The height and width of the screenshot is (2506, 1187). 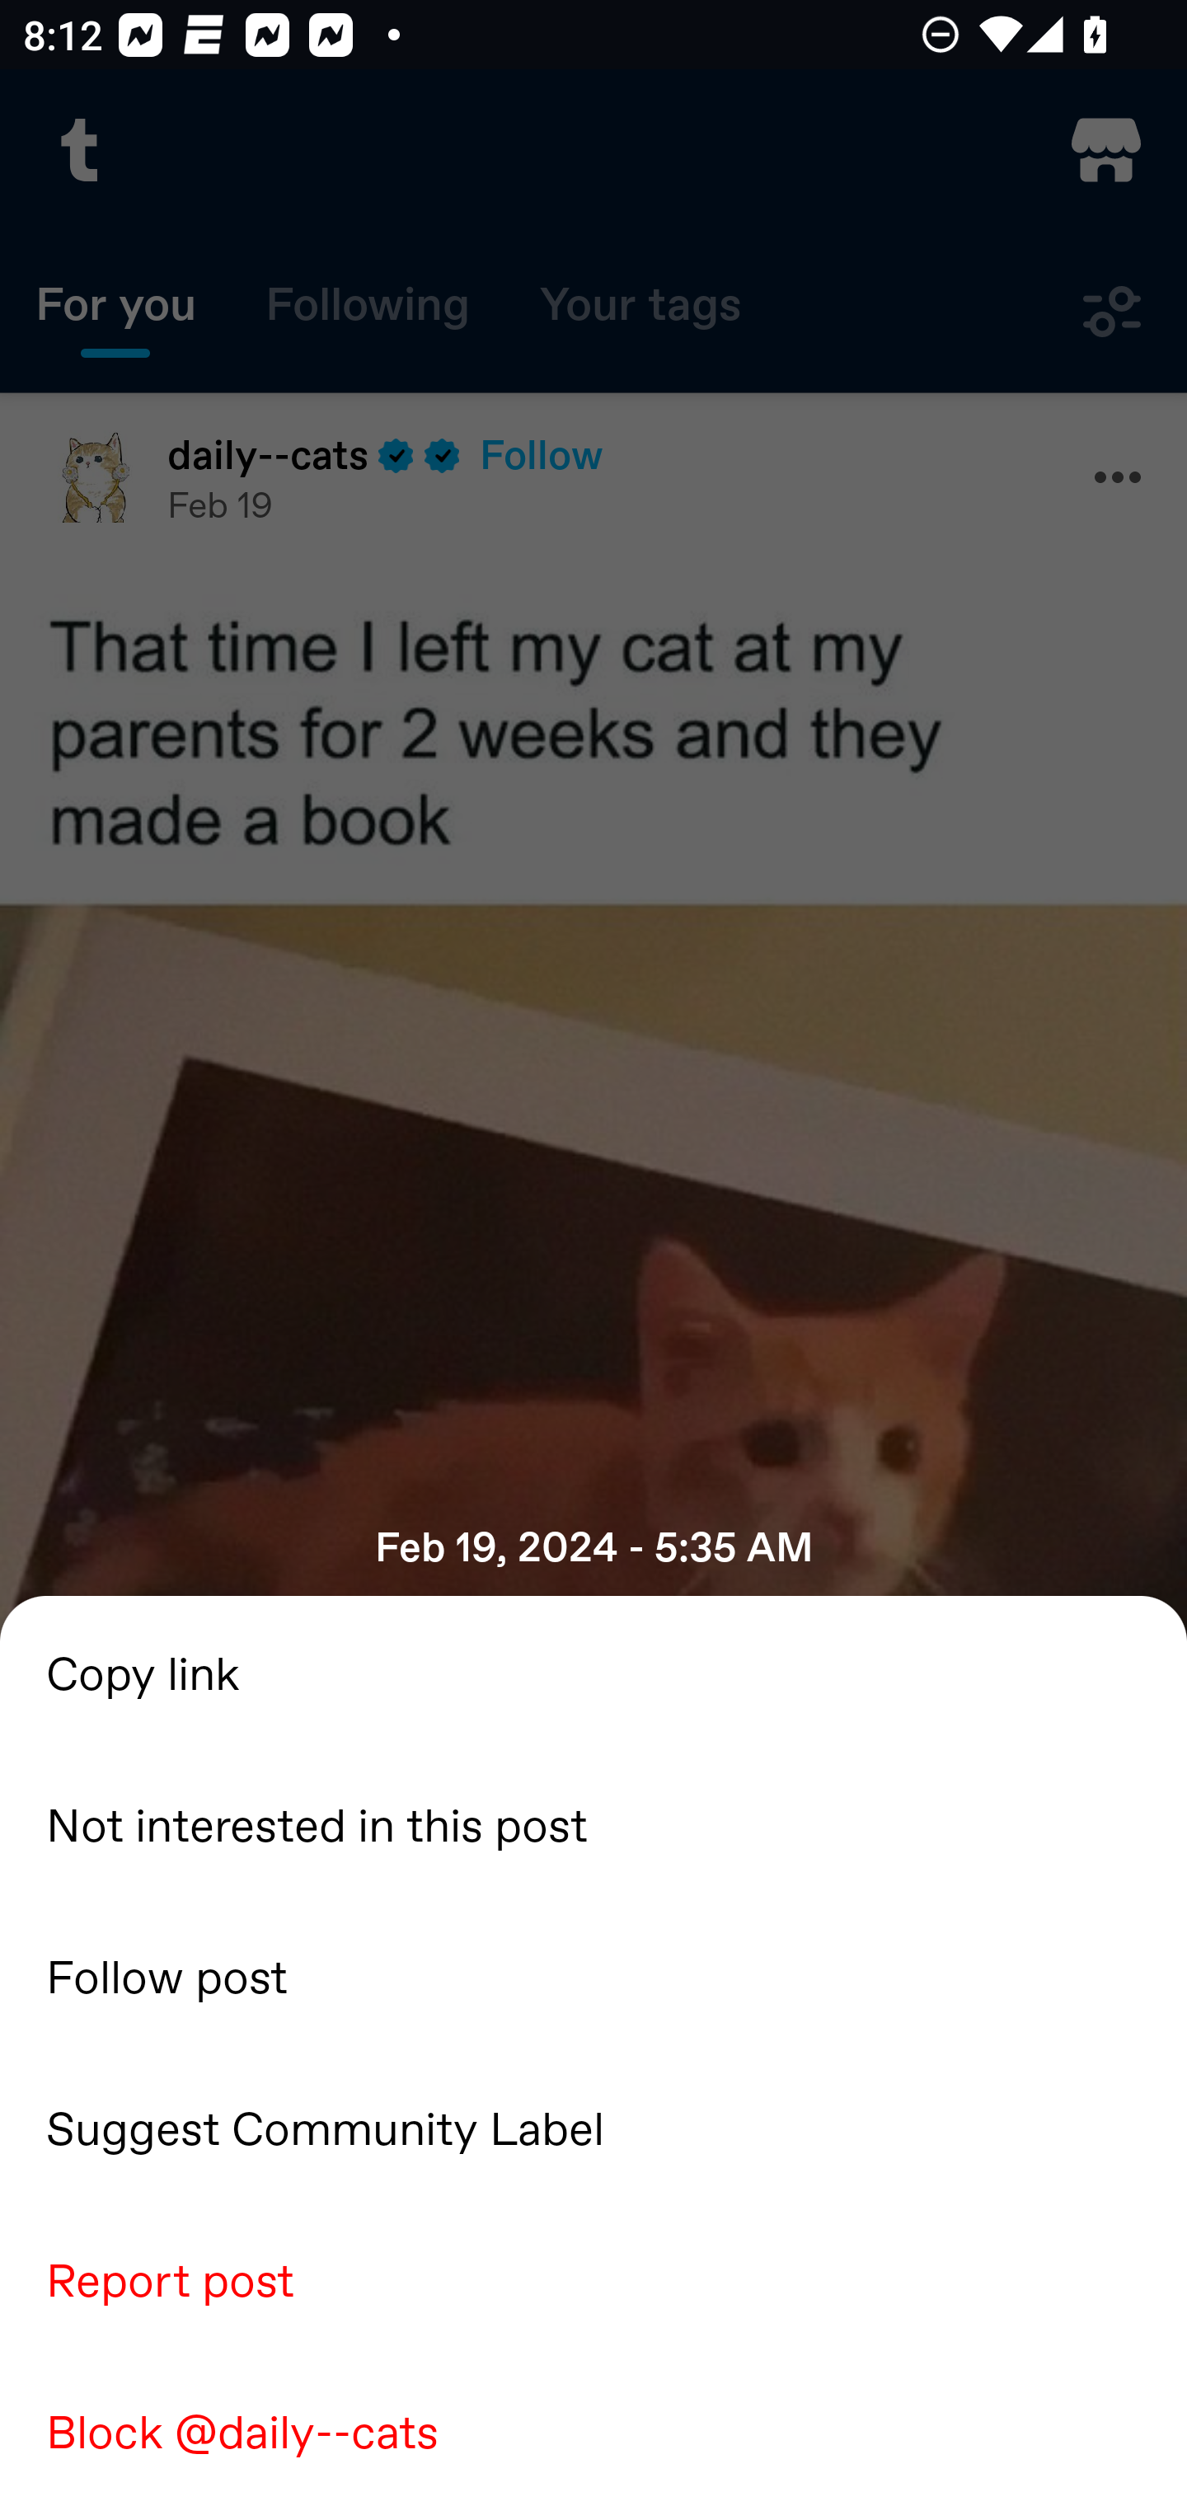 What do you see at coordinates (593, 2126) in the screenshot?
I see `Suggest Community Label` at bounding box center [593, 2126].